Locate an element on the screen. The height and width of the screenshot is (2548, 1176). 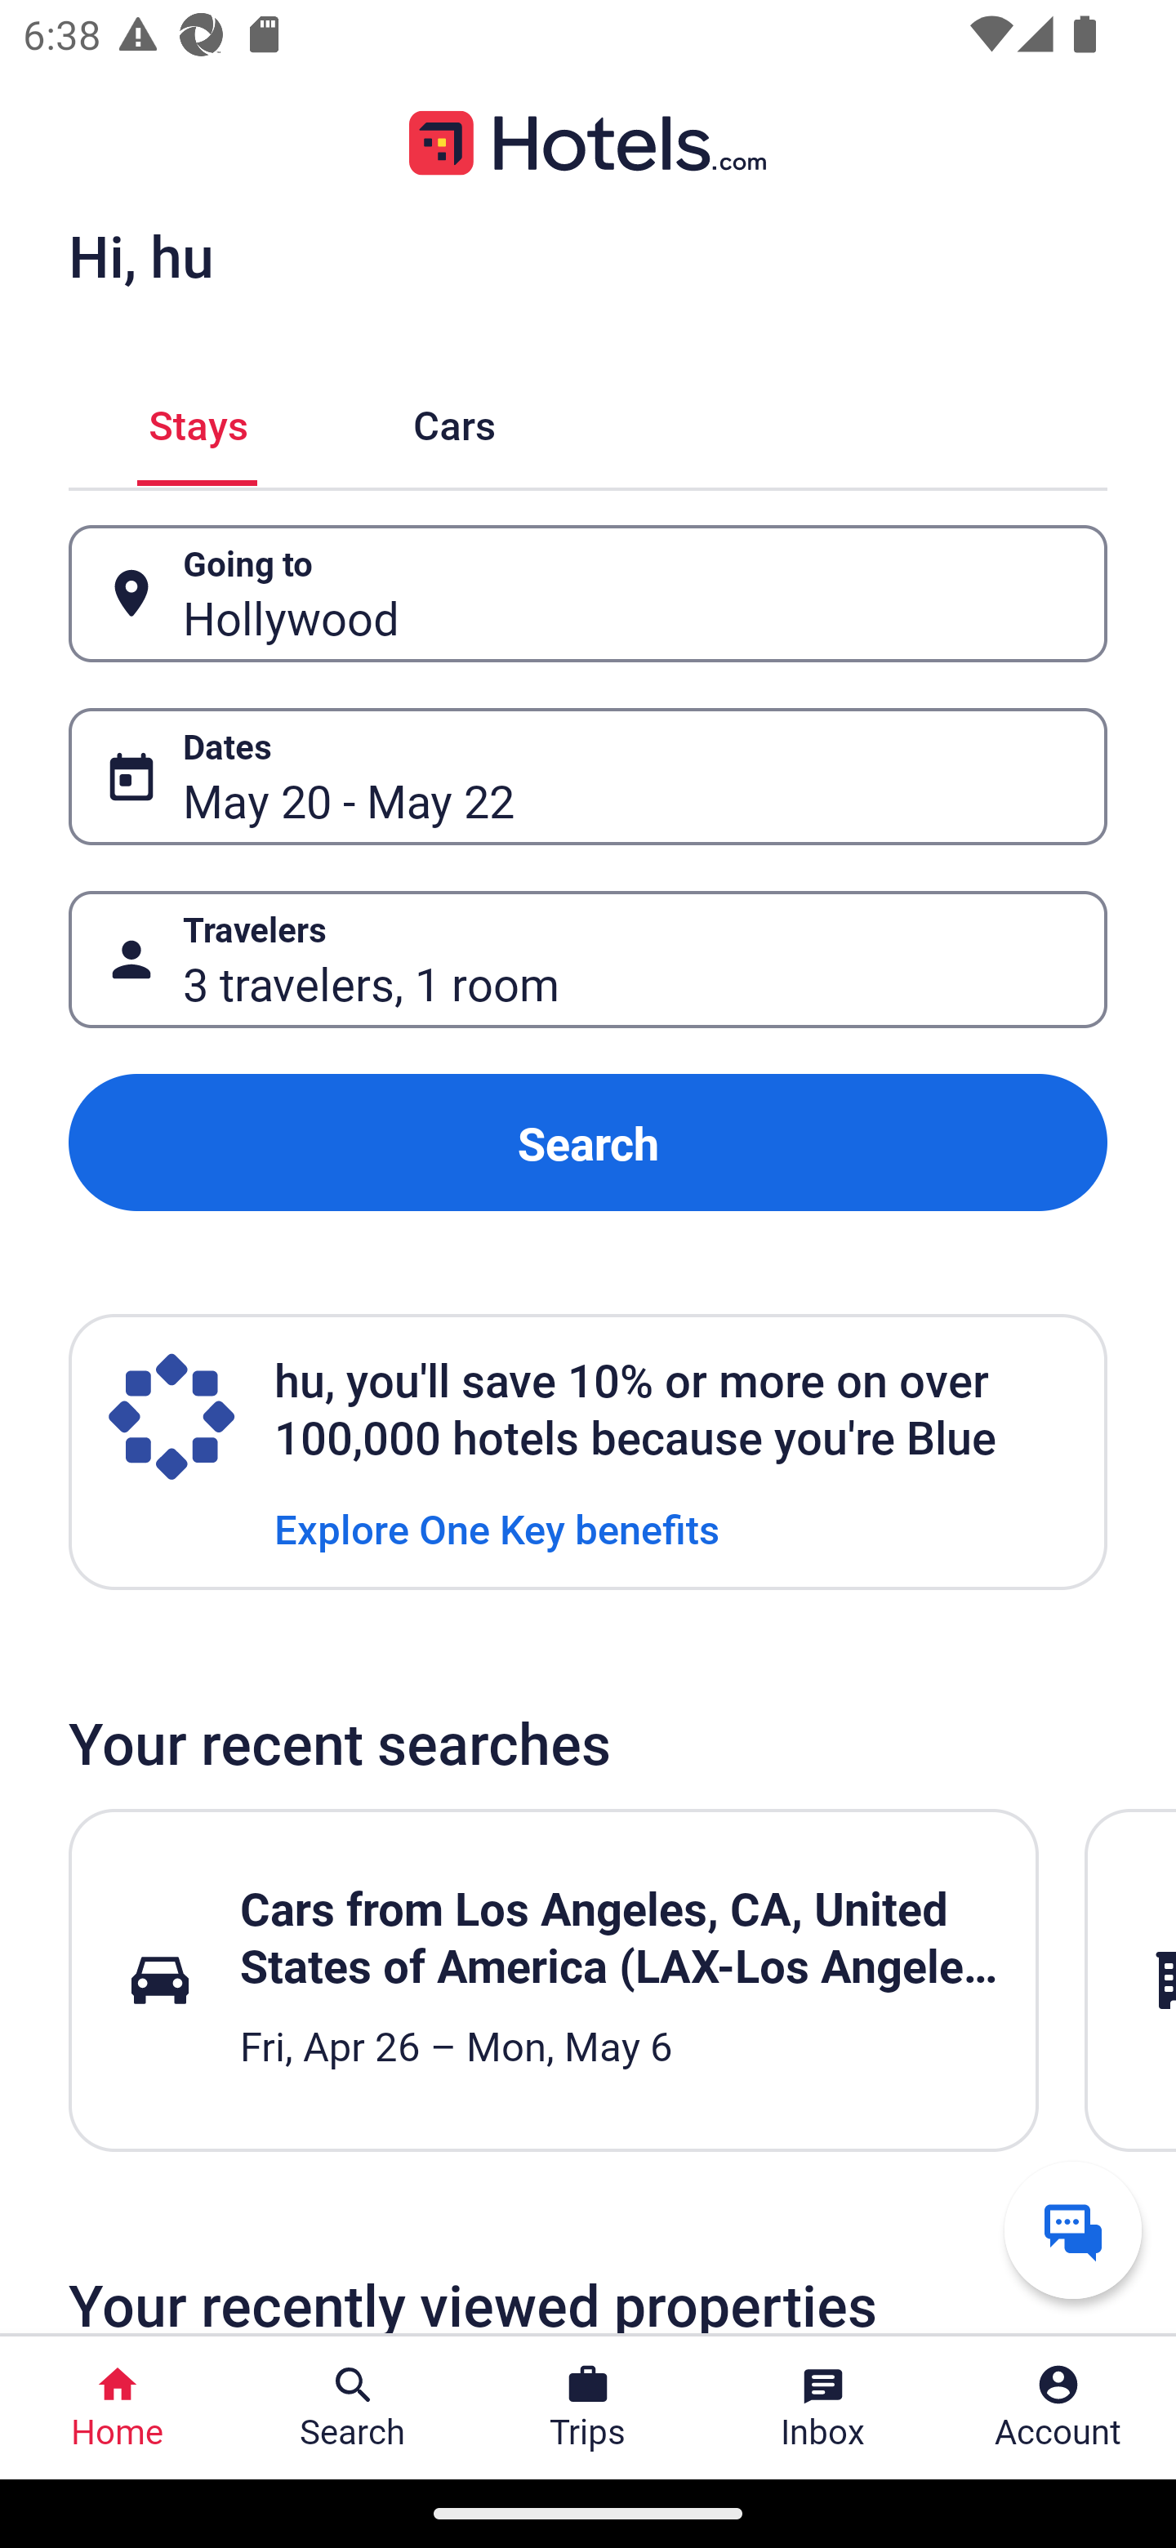
Inbox Inbox Button is located at coordinates (823, 2408).